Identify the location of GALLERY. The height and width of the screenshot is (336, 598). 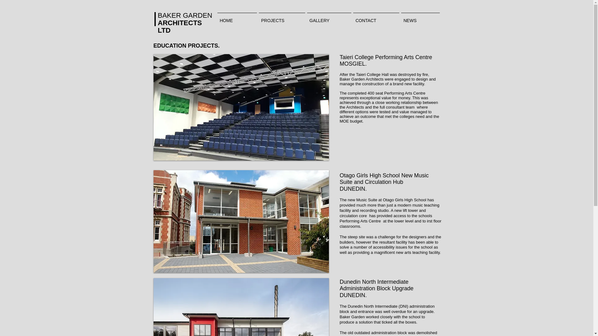
(329, 18).